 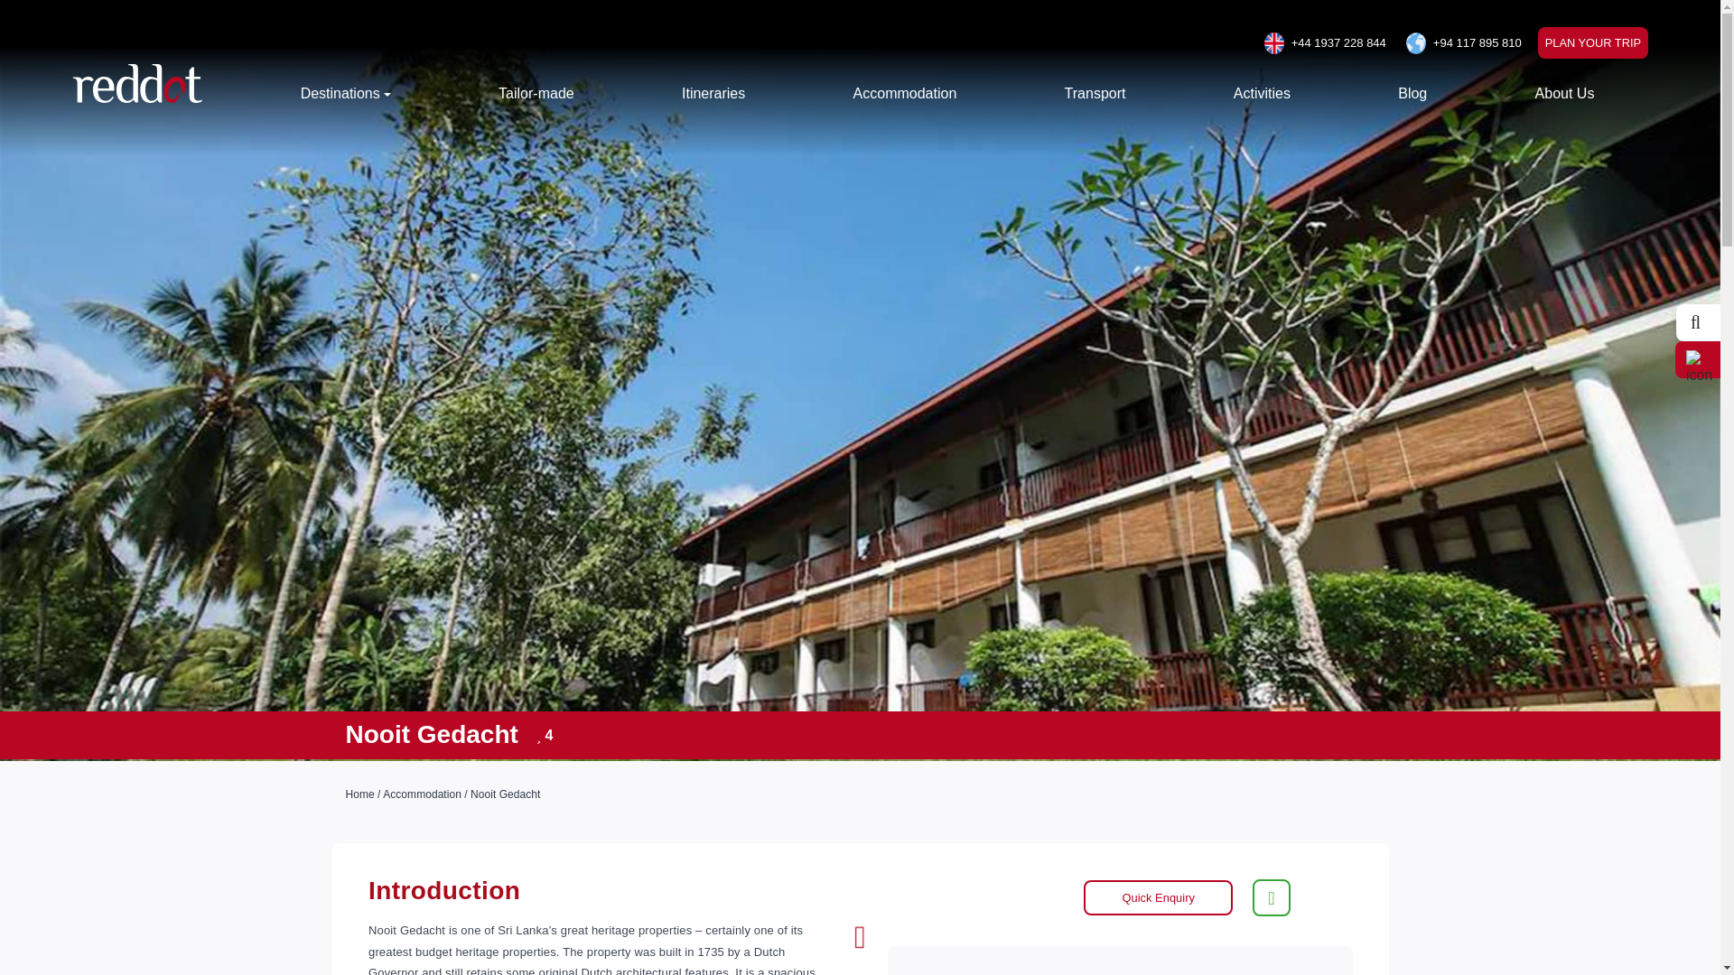 What do you see at coordinates (1593, 42) in the screenshot?
I see `PLAN YOUR TRIP` at bounding box center [1593, 42].